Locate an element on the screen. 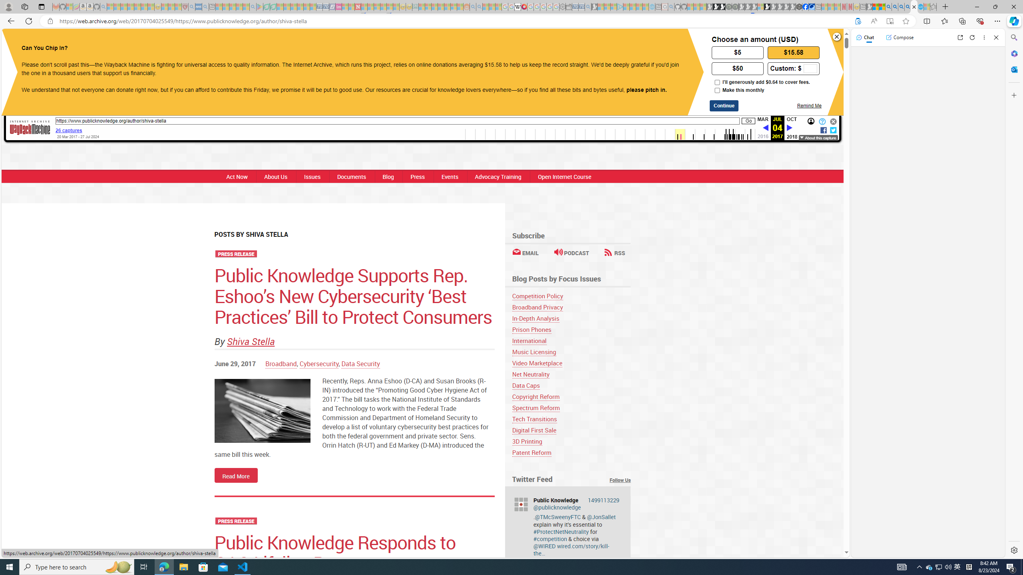  1499113229 is located at coordinates (604, 500).